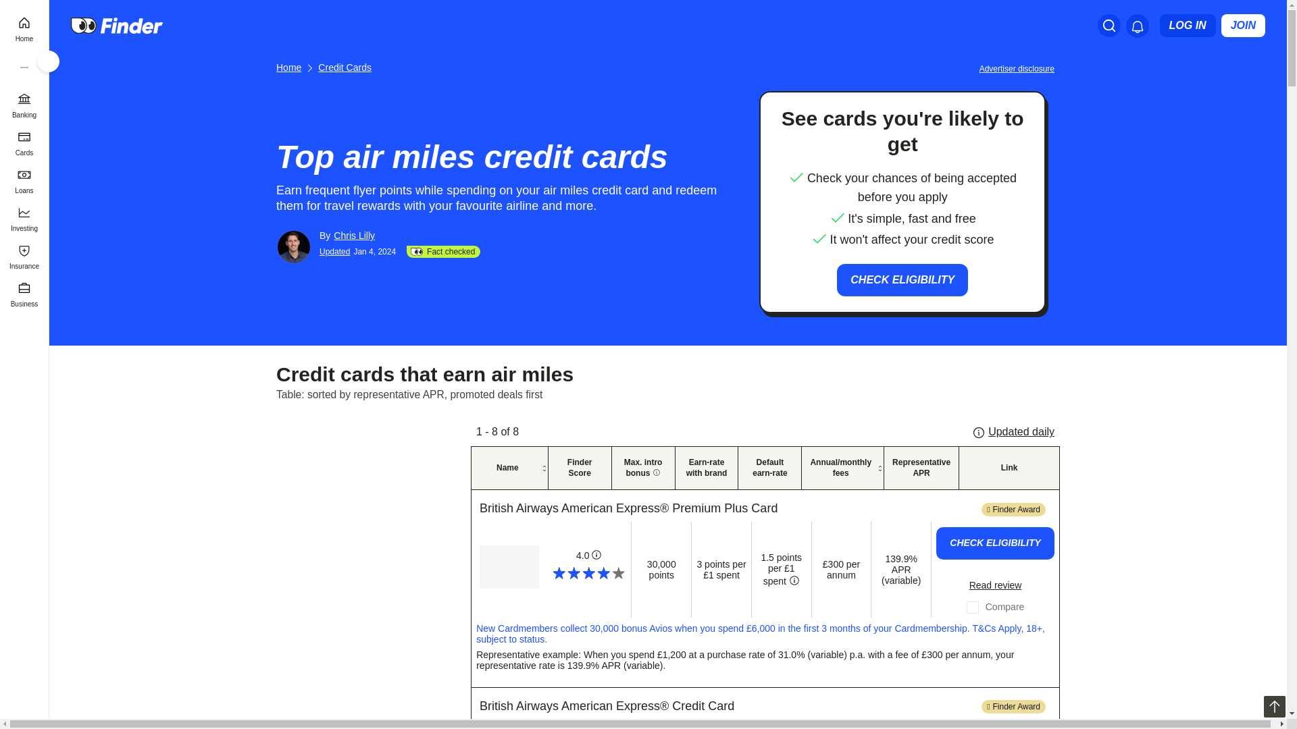 This screenshot has width=1297, height=729. What do you see at coordinates (995, 585) in the screenshot?
I see `Read more about this card` at bounding box center [995, 585].